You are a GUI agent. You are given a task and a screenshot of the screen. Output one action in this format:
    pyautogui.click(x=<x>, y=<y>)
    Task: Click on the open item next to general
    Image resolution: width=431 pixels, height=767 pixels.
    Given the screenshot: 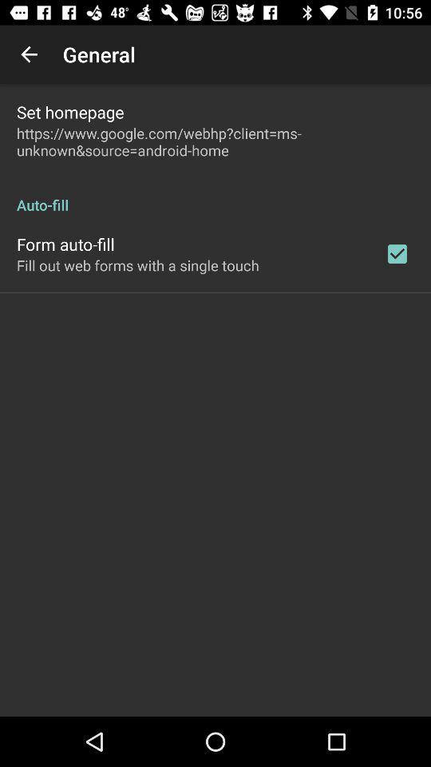 What is the action you would take?
    pyautogui.click(x=29, y=54)
    